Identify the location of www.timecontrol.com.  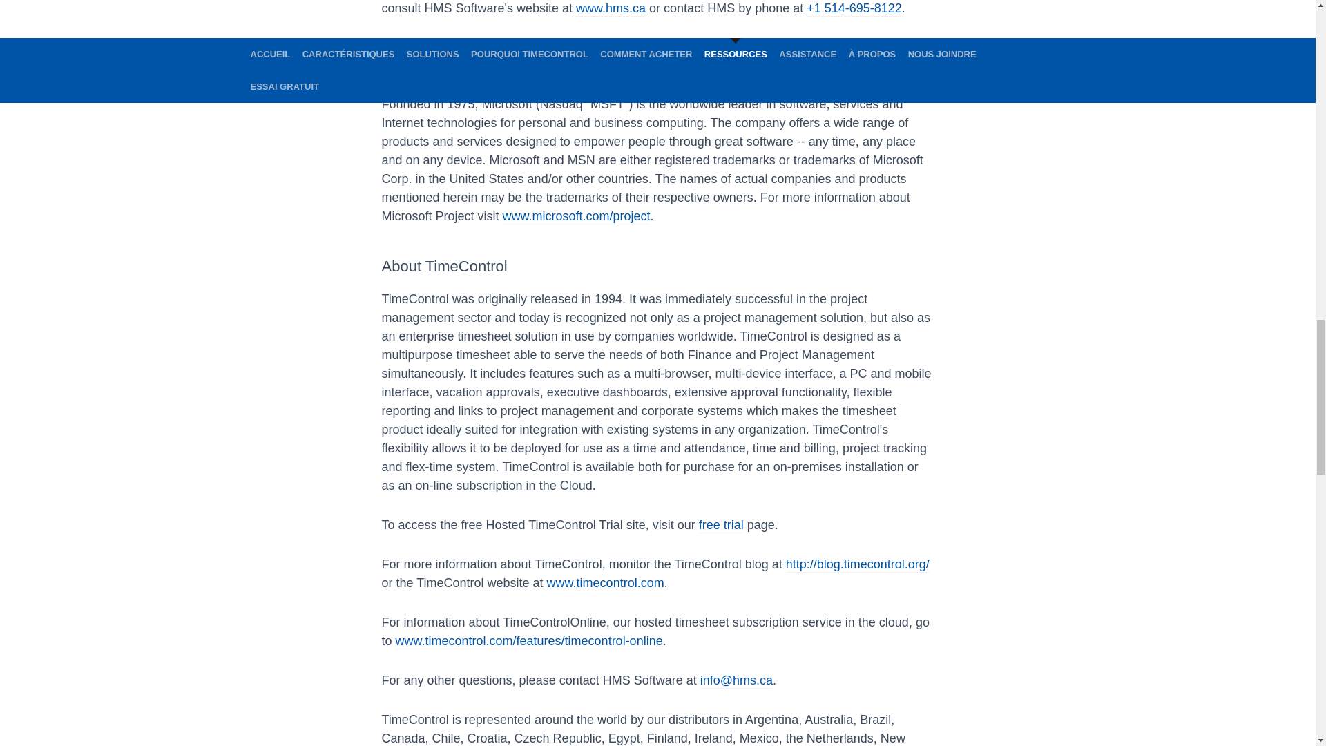
(605, 583).